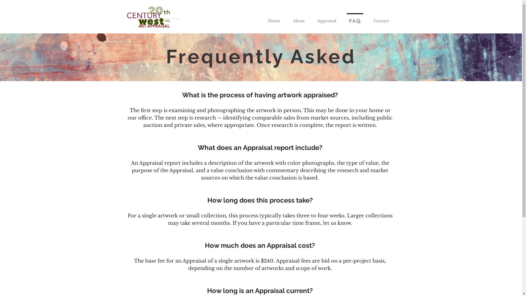 This screenshot has width=526, height=296. What do you see at coordinates (327, 18) in the screenshot?
I see `Appraisal` at bounding box center [327, 18].